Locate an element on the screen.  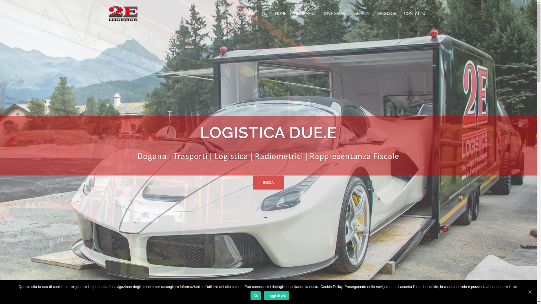
DOVE SIAMO is located at coordinates (334, 14).